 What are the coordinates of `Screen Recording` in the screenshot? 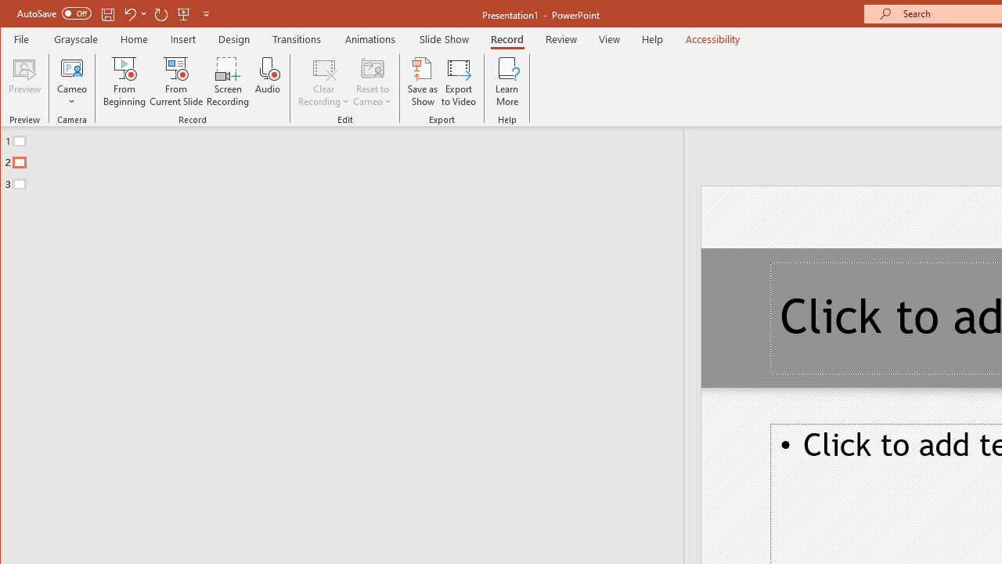 It's located at (229, 81).